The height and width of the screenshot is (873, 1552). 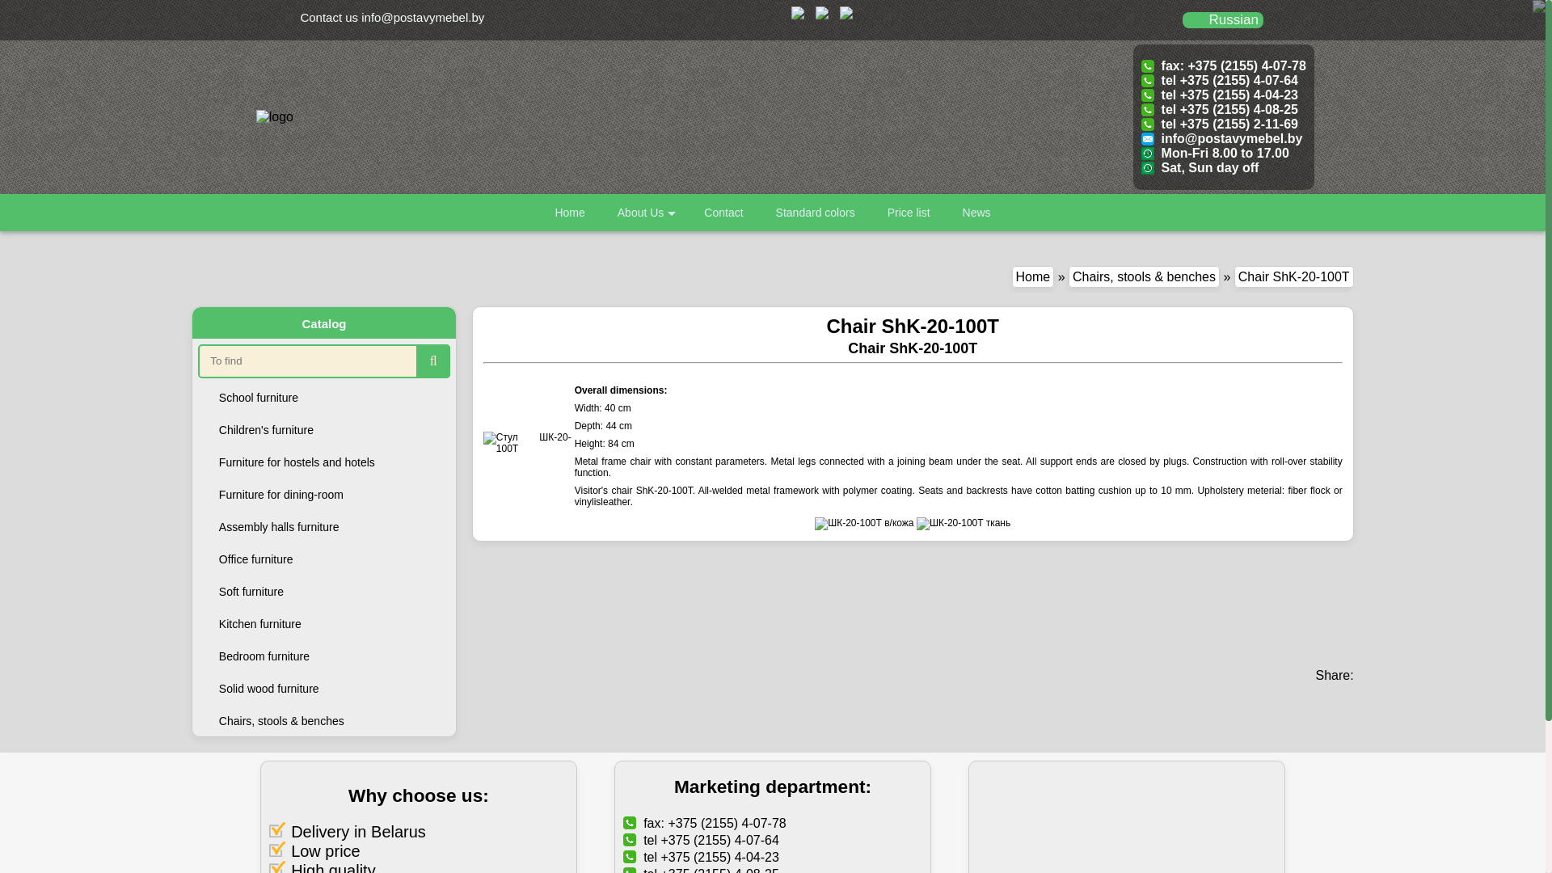 I want to click on Kitchen furniture, so click(x=323, y=619).